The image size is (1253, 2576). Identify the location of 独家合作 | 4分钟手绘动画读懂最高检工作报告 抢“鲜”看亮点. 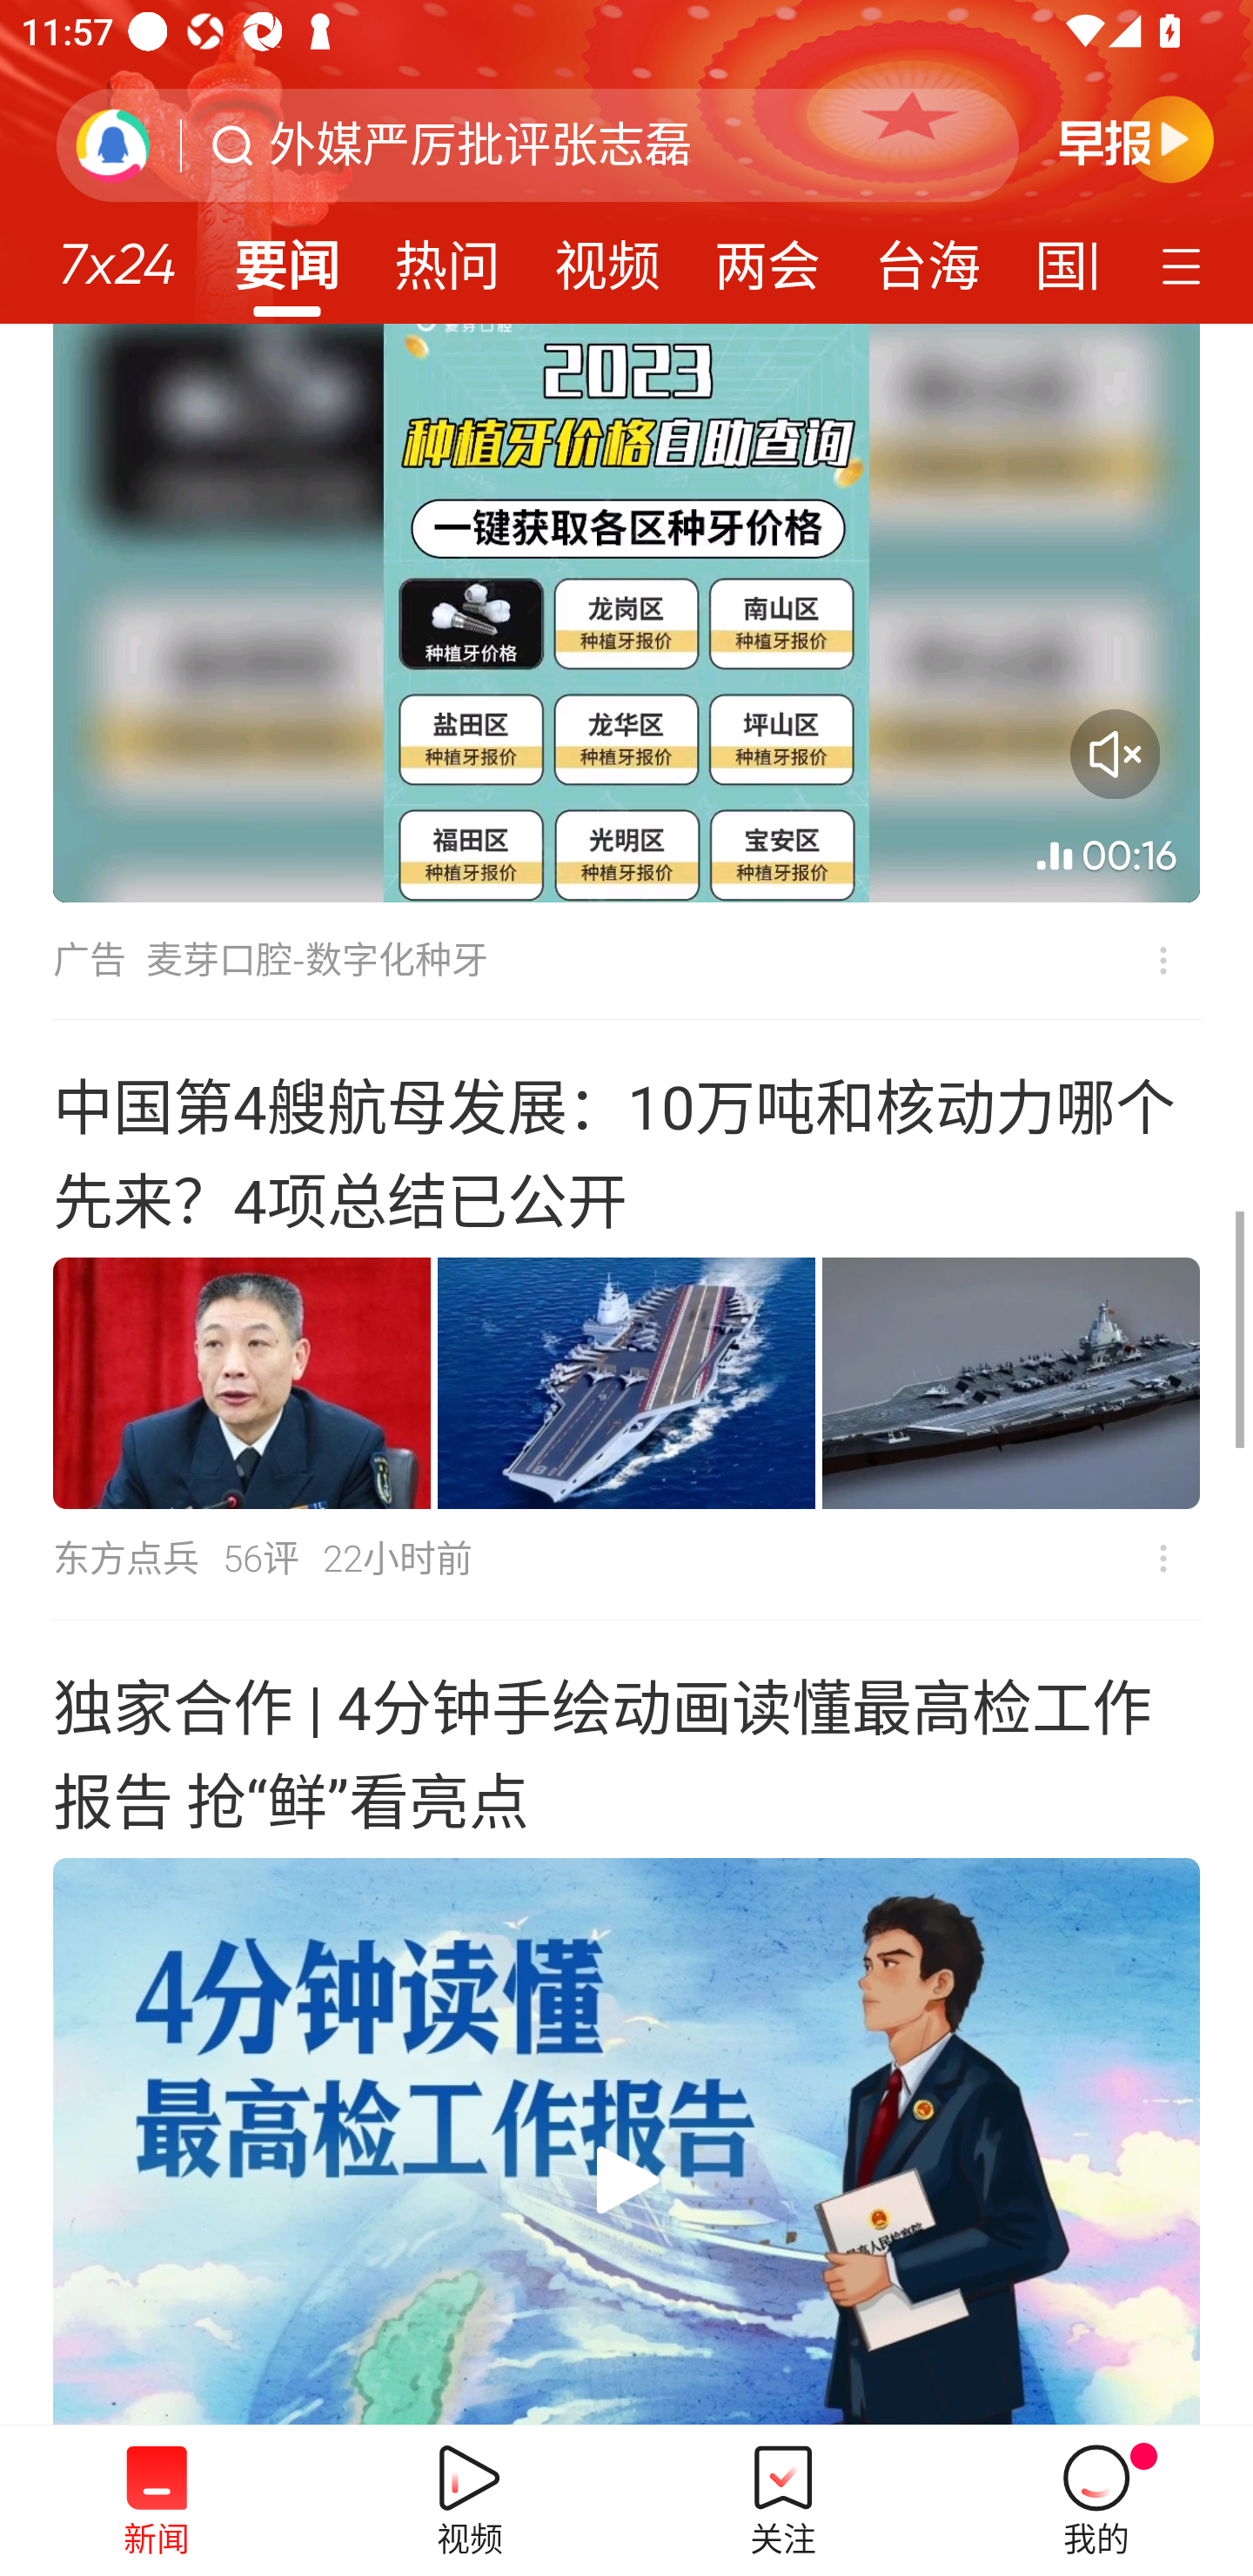
(626, 2023).